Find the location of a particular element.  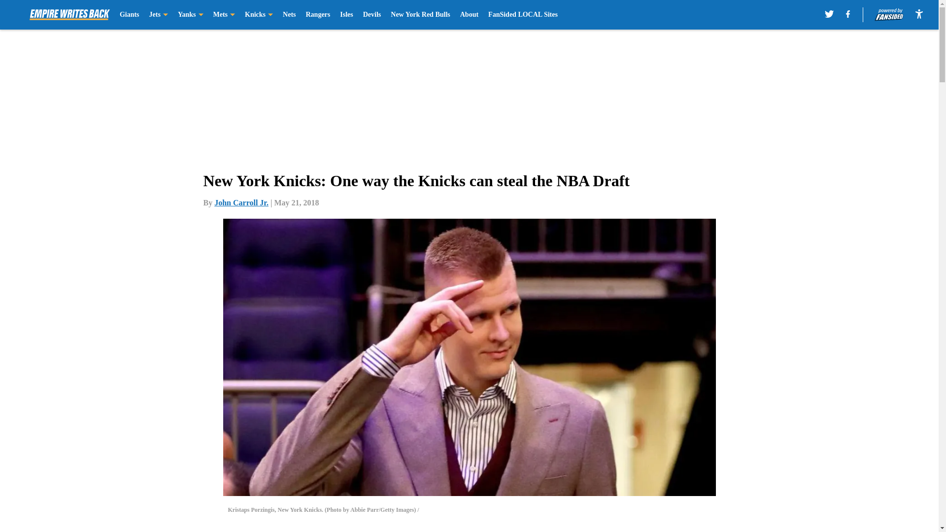

Isles is located at coordinates (346, 15).